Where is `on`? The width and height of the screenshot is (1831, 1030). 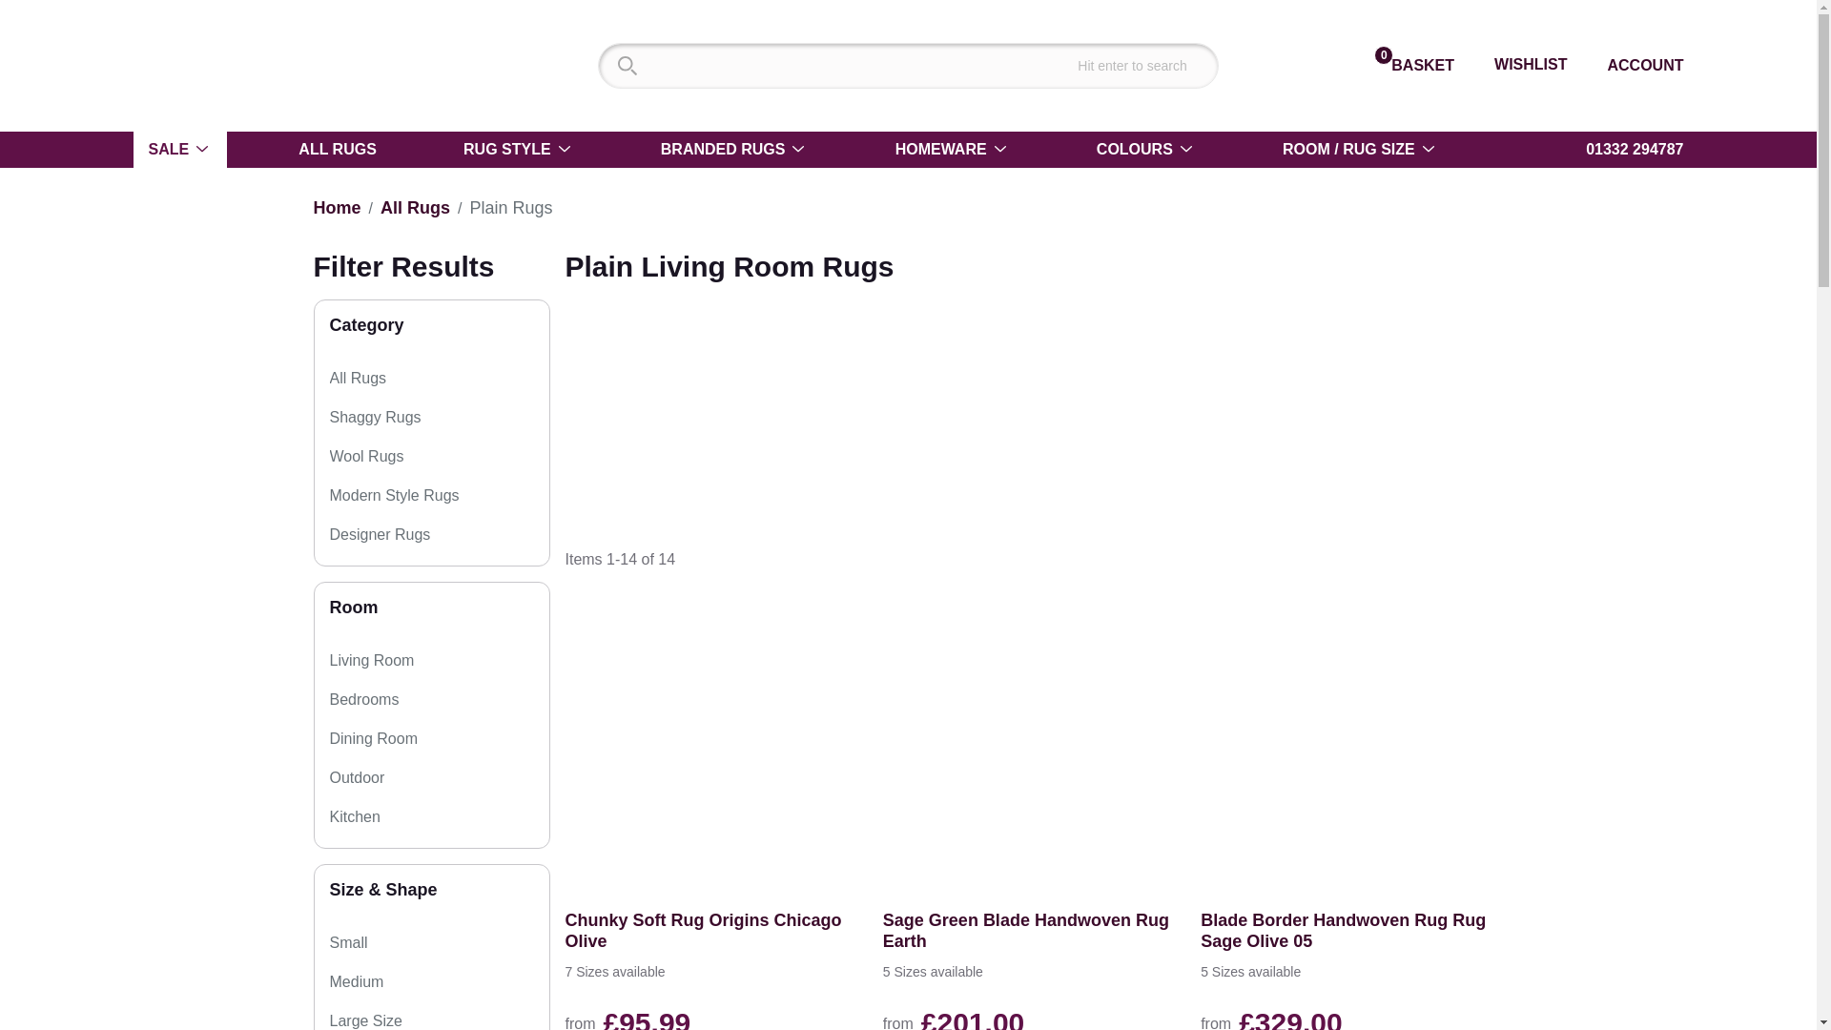 on is located at coordinates (429, 612).